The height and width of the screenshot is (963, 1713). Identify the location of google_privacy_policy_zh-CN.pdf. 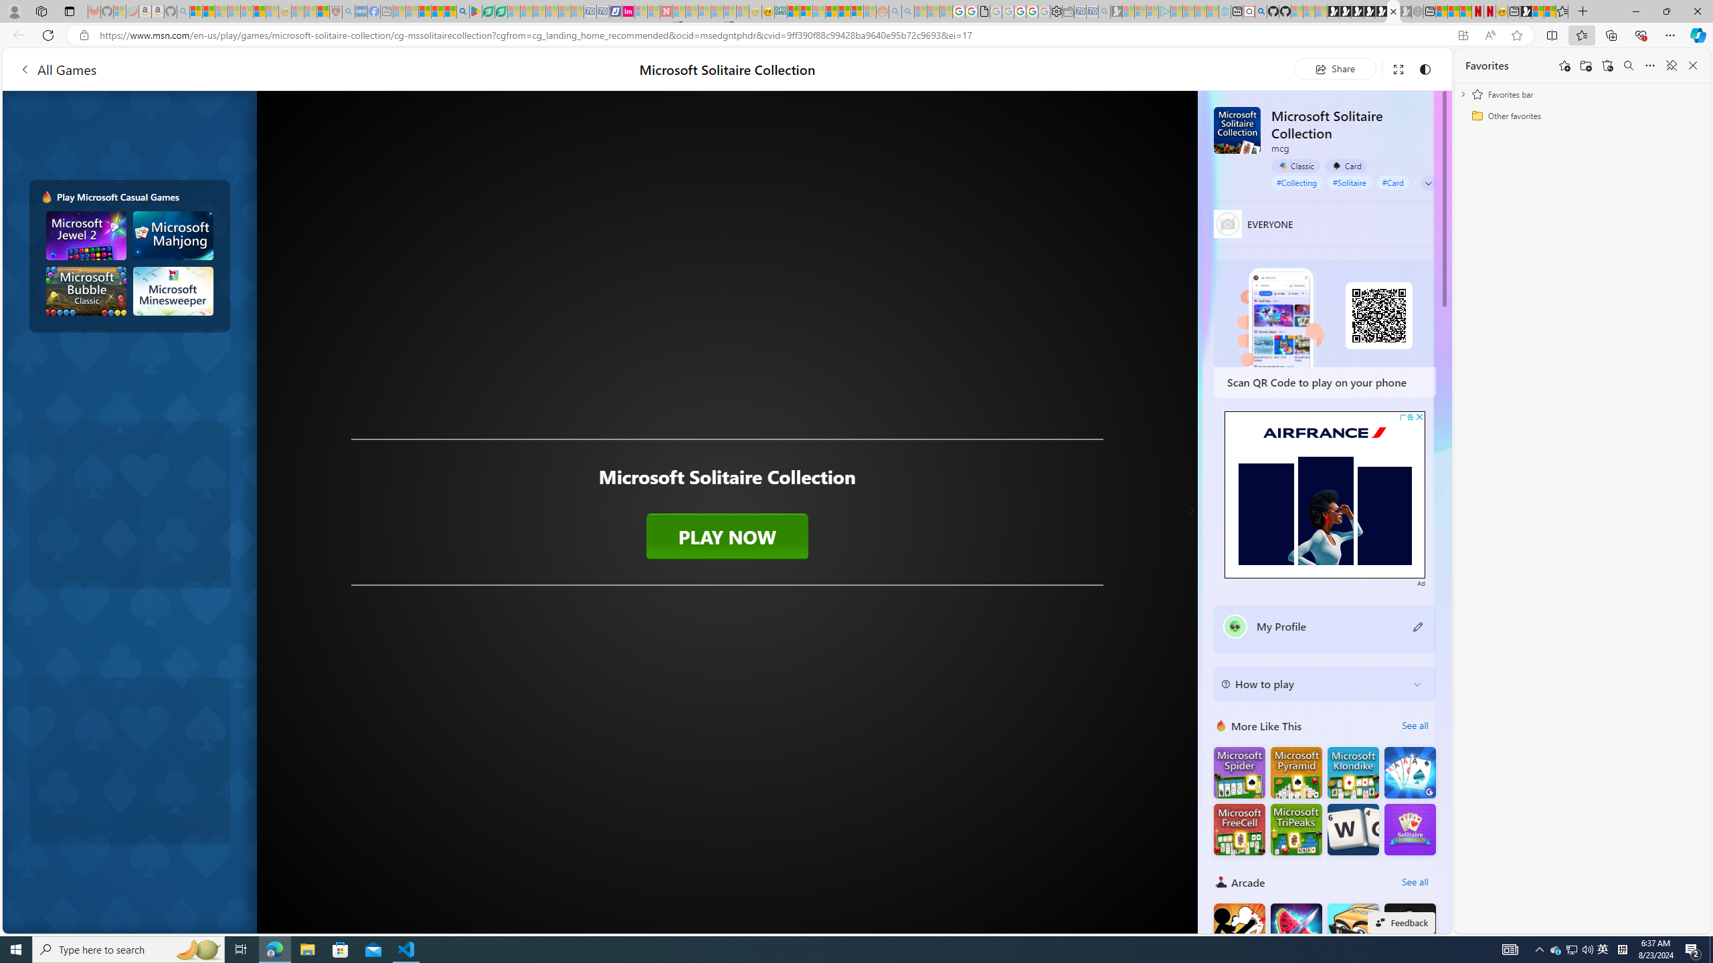
(984, 11).